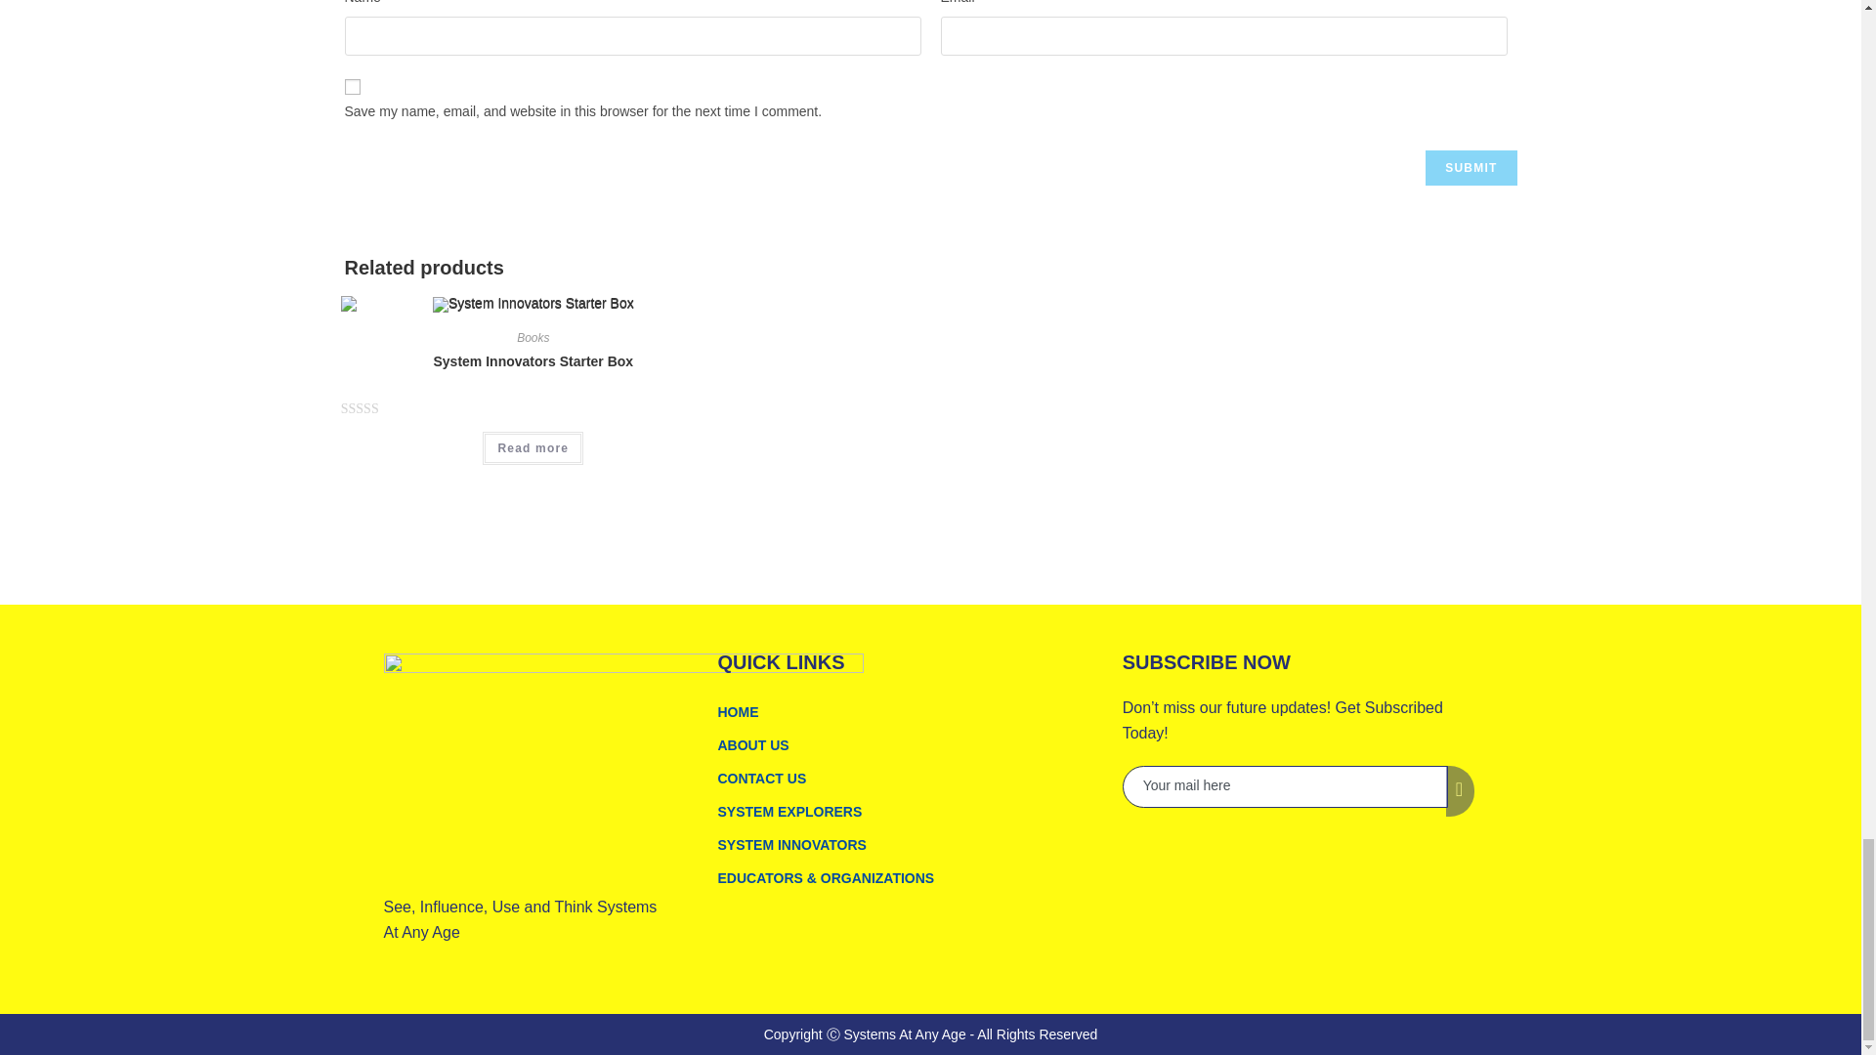 Image resolution: width=1876 pixels, height=1055 pixels. What do you see at coordinates (1471, 168) in the screenshot?
I see `Submit` at bounding box center [1471, 168].